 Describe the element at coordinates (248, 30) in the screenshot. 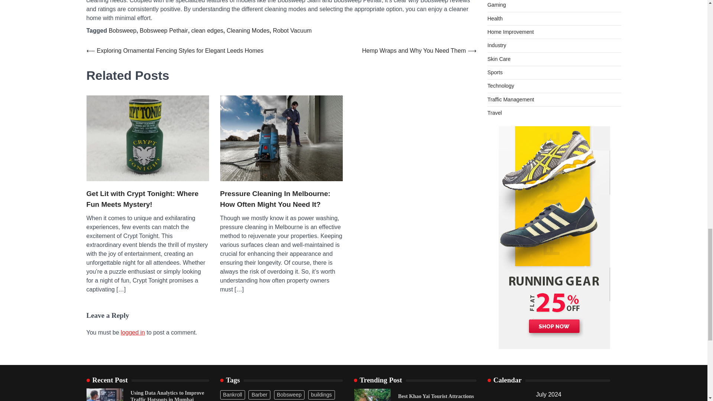

I see `Cleaning Modes` at that location.